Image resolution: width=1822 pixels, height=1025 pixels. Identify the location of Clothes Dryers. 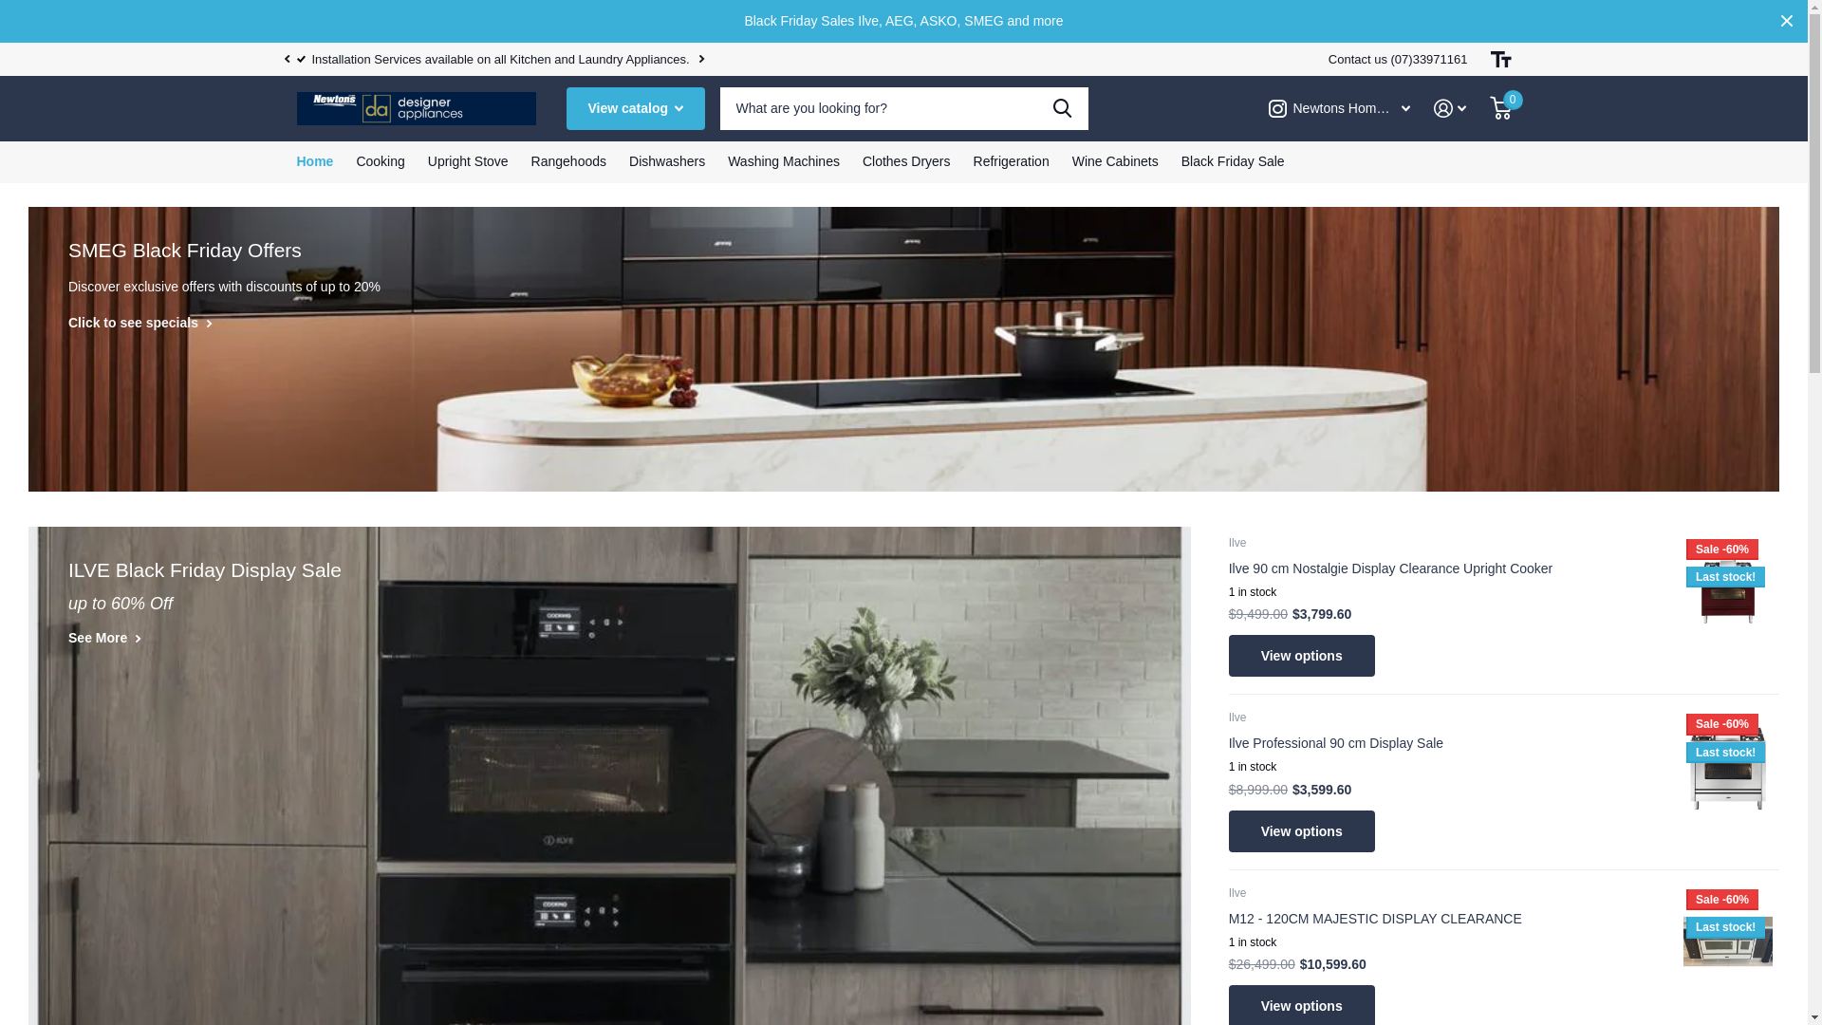
(907, 162).